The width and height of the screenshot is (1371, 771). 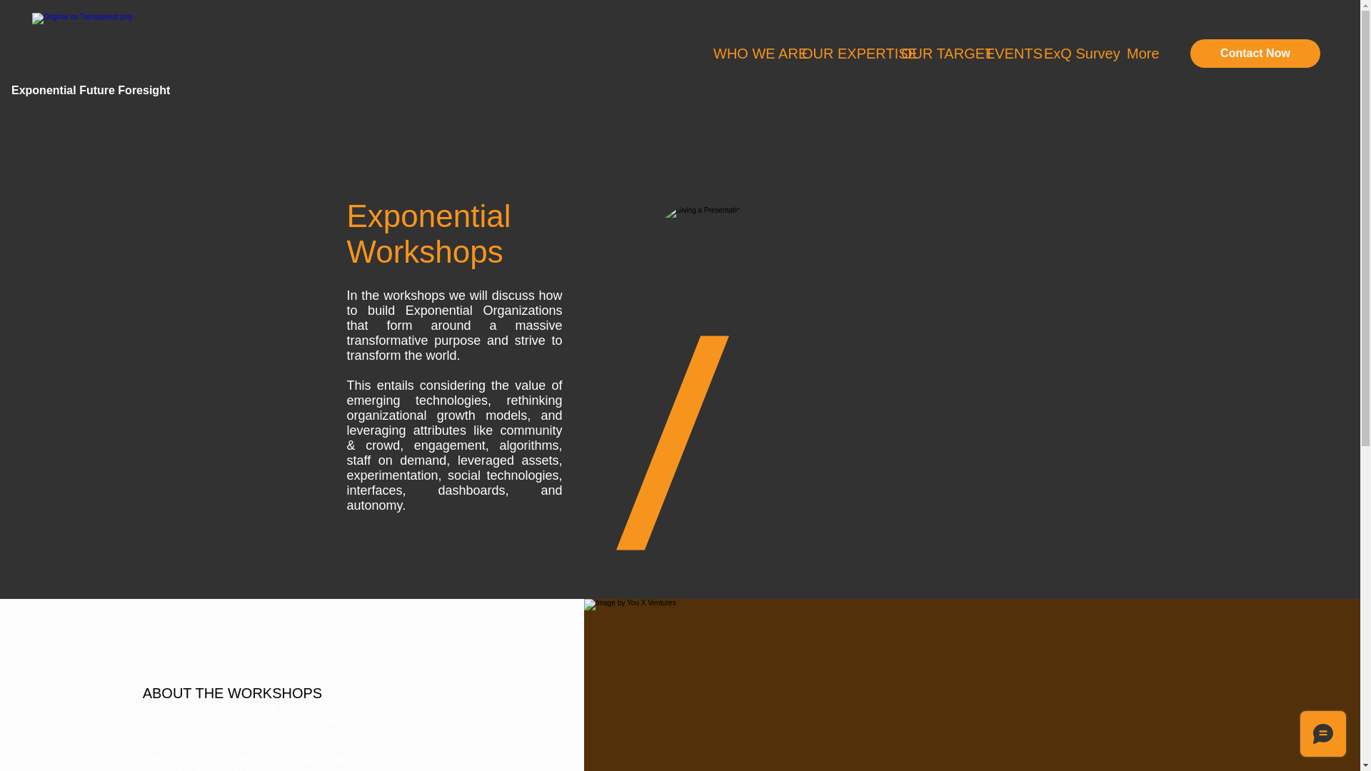 What do you see at coordinates (1074, 53) in the screenshot?
I see `ExQ Survey` at bounding box center [1074, 53].